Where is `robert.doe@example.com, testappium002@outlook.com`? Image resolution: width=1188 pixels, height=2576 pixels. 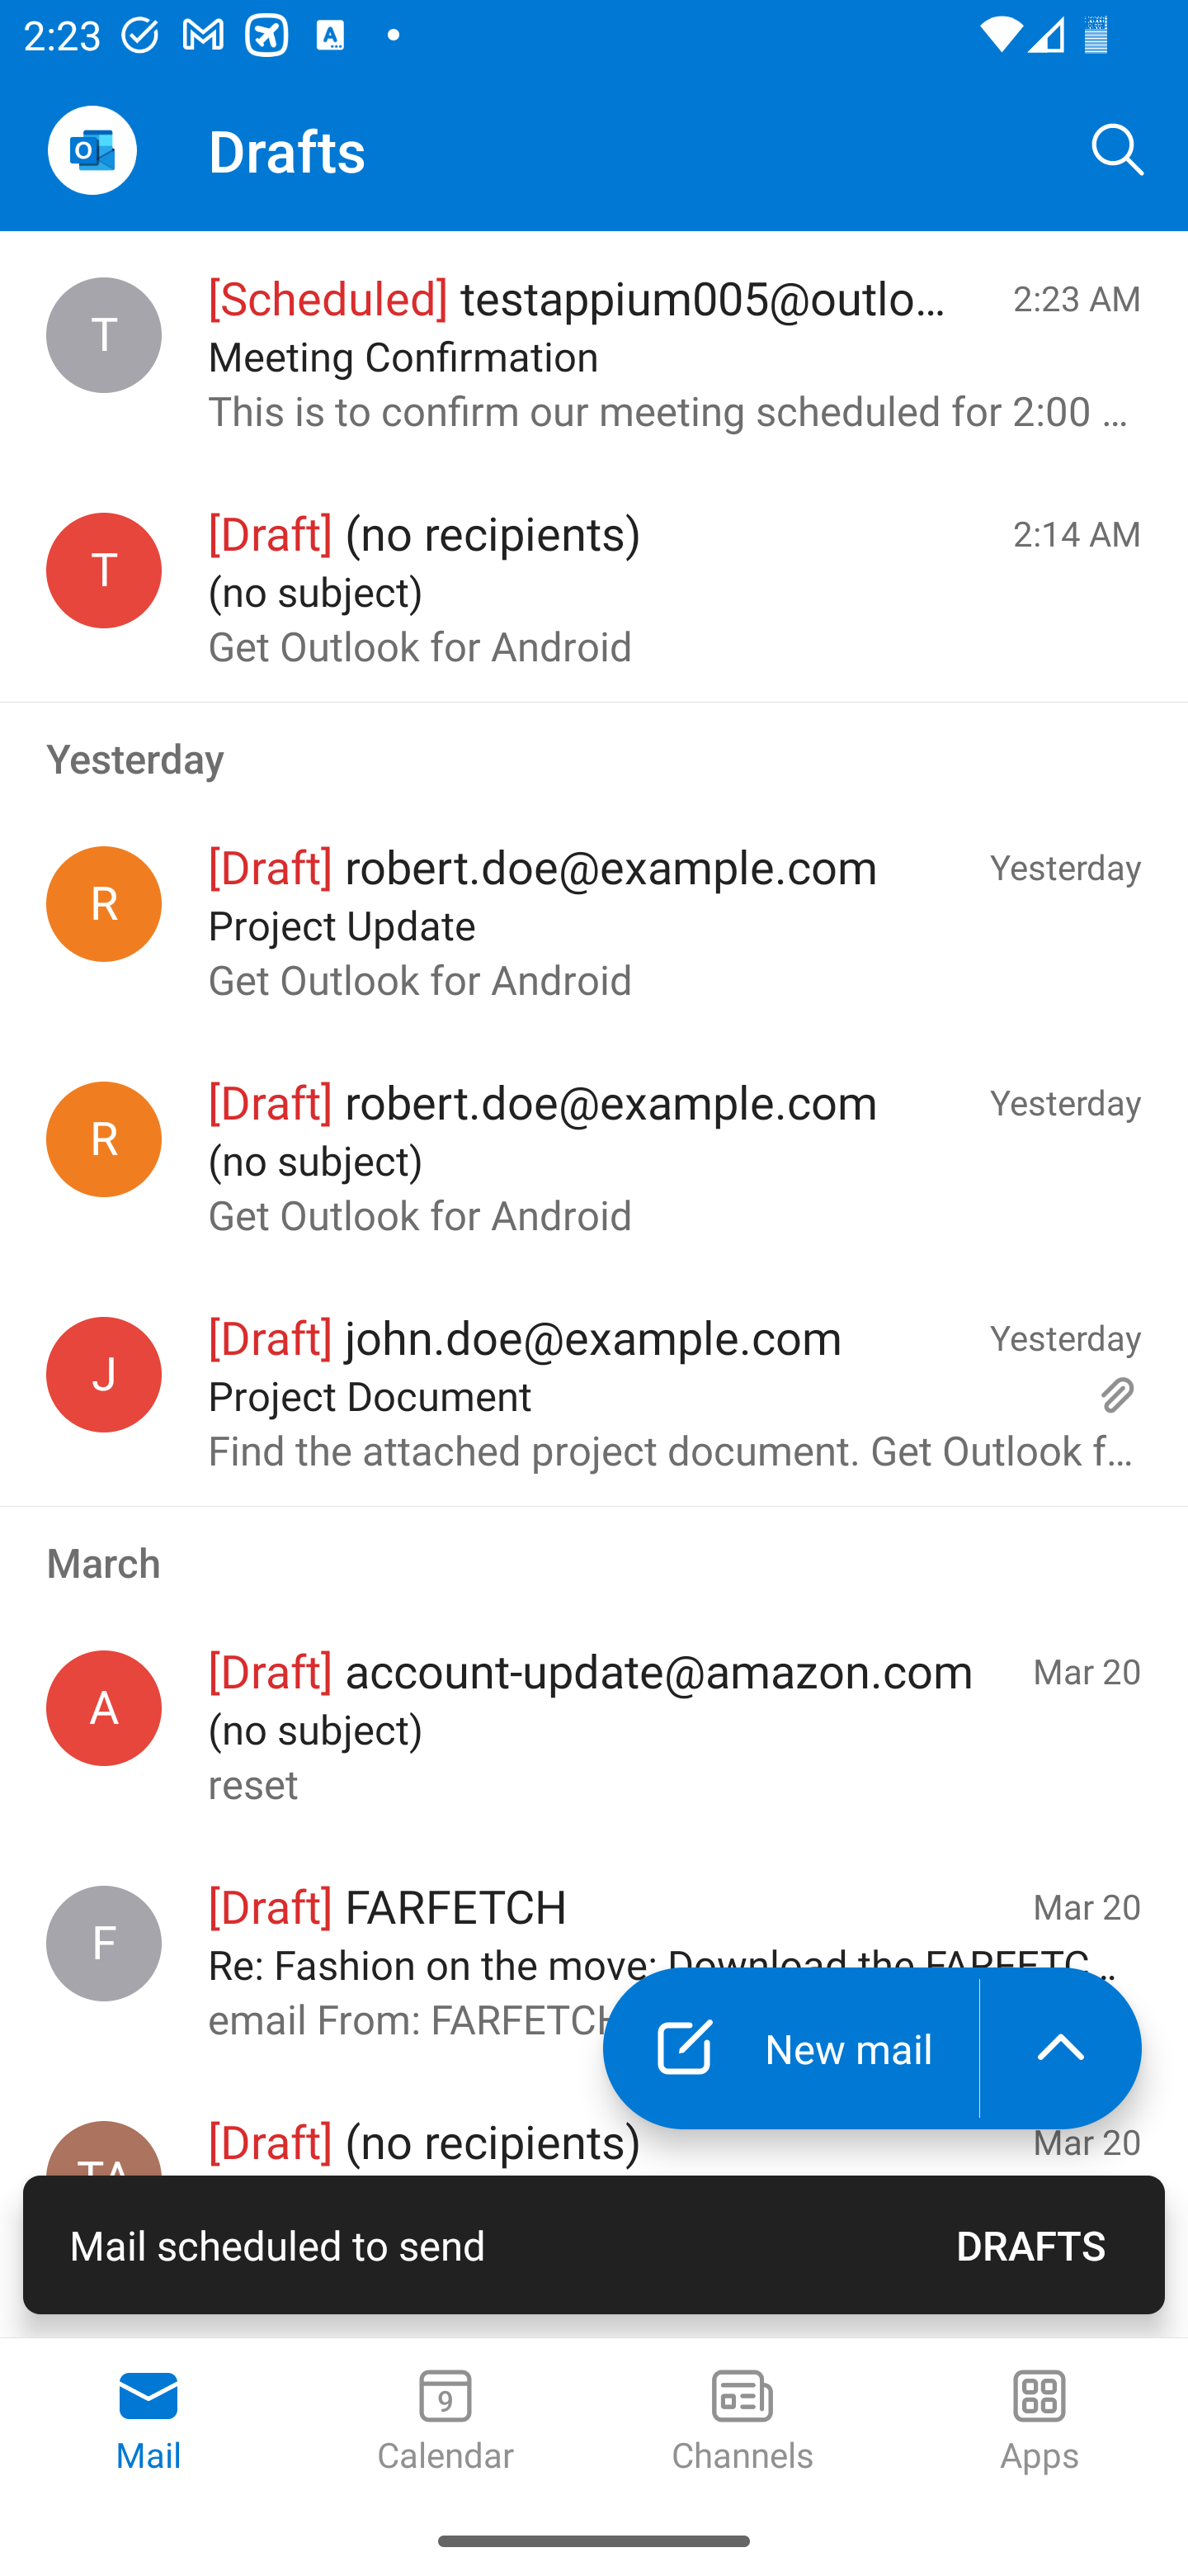
robert.doe@example.com, testappium002@outlook.com is located at coordinates (104, 903).